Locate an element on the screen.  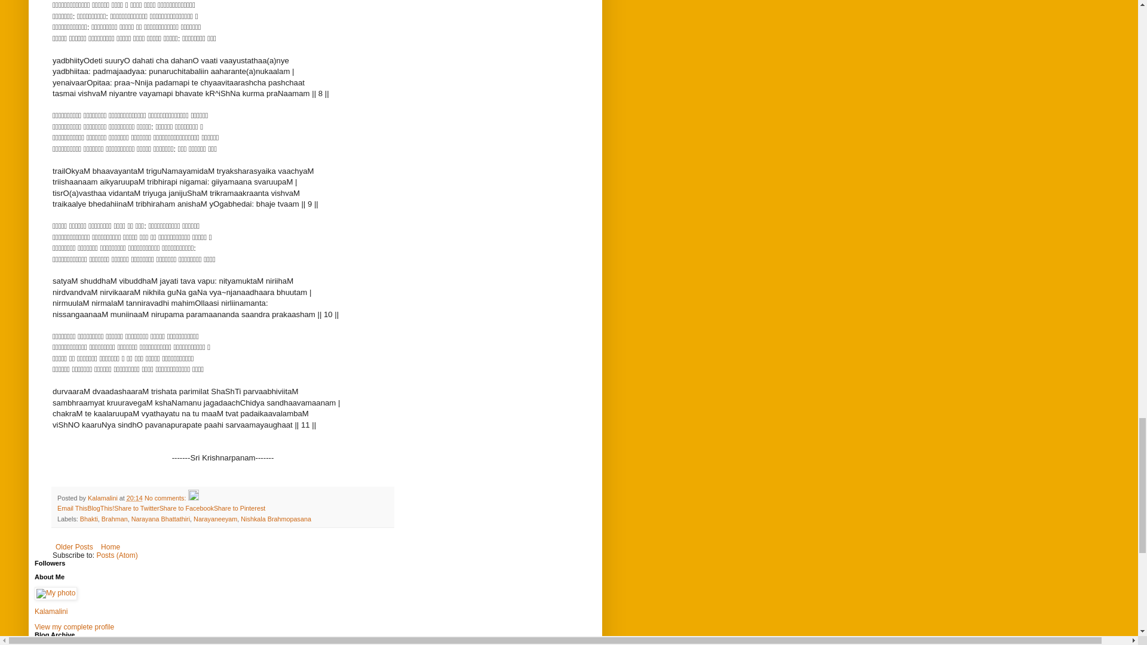
Older Posts is located at coordinates (74, 546).